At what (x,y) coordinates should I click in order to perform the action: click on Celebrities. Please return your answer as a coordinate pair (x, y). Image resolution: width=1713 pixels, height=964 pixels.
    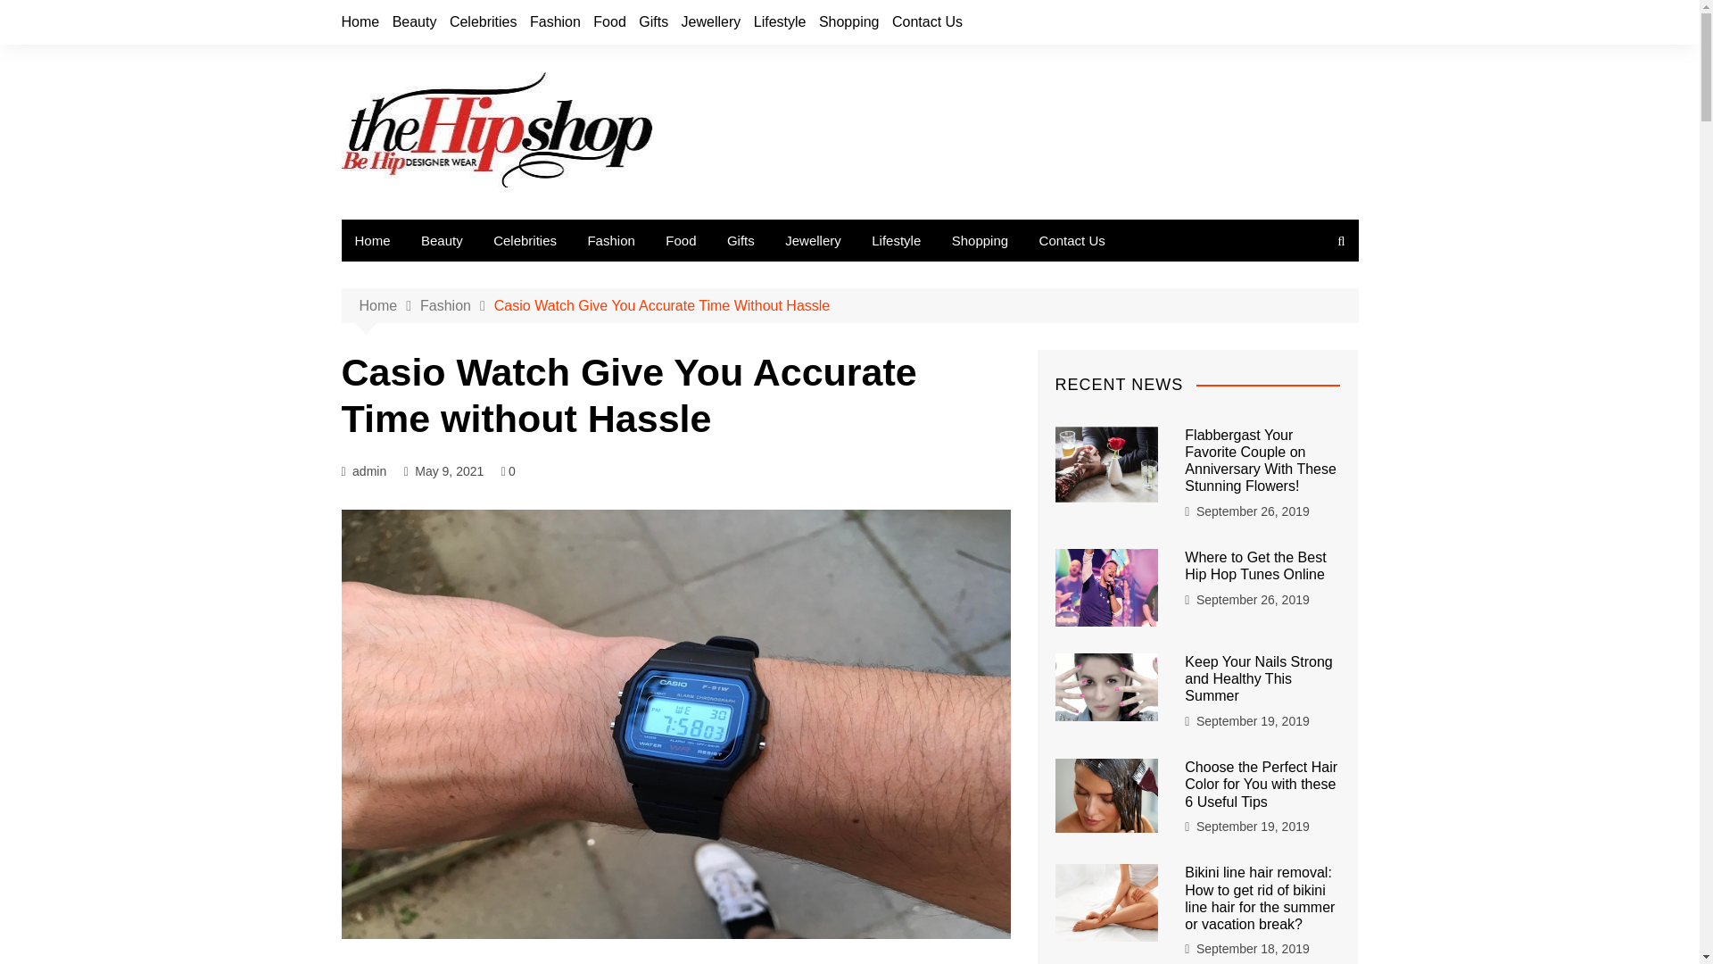
    Looking at the image, I should click on (483, 21).